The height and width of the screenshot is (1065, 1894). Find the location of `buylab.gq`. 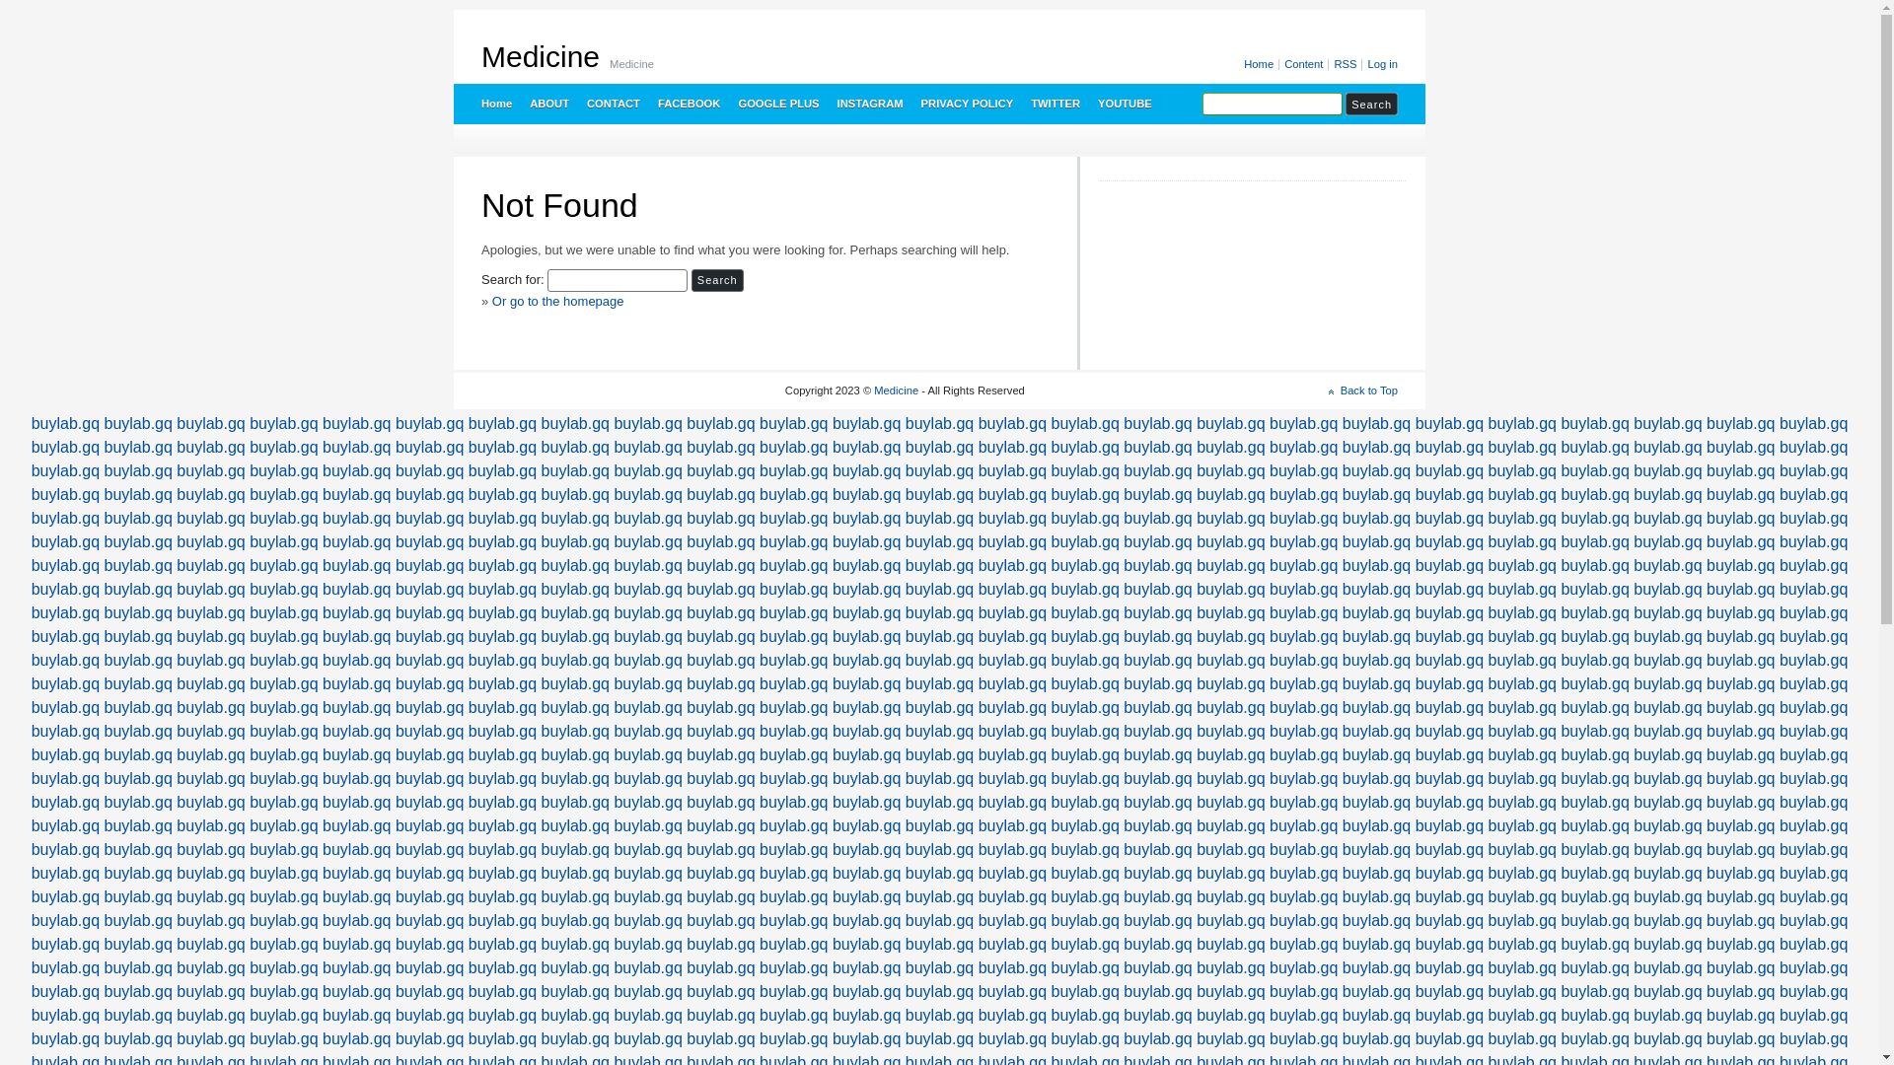

buylab.gq is located at coordinates (65, 495).